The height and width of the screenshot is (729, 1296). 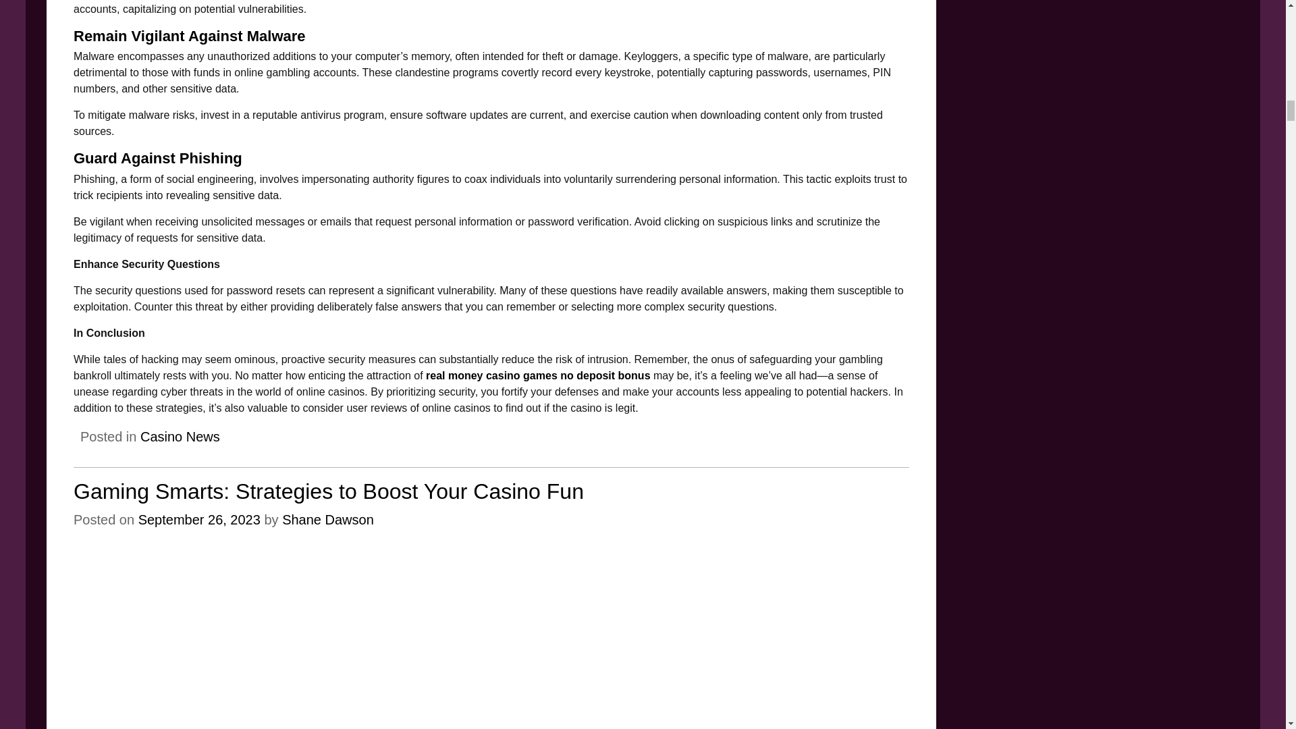 What do you see at coordinates (199, 520) in the screenshot?
I see `September 26, 2023` at bounding box center [199, 520].